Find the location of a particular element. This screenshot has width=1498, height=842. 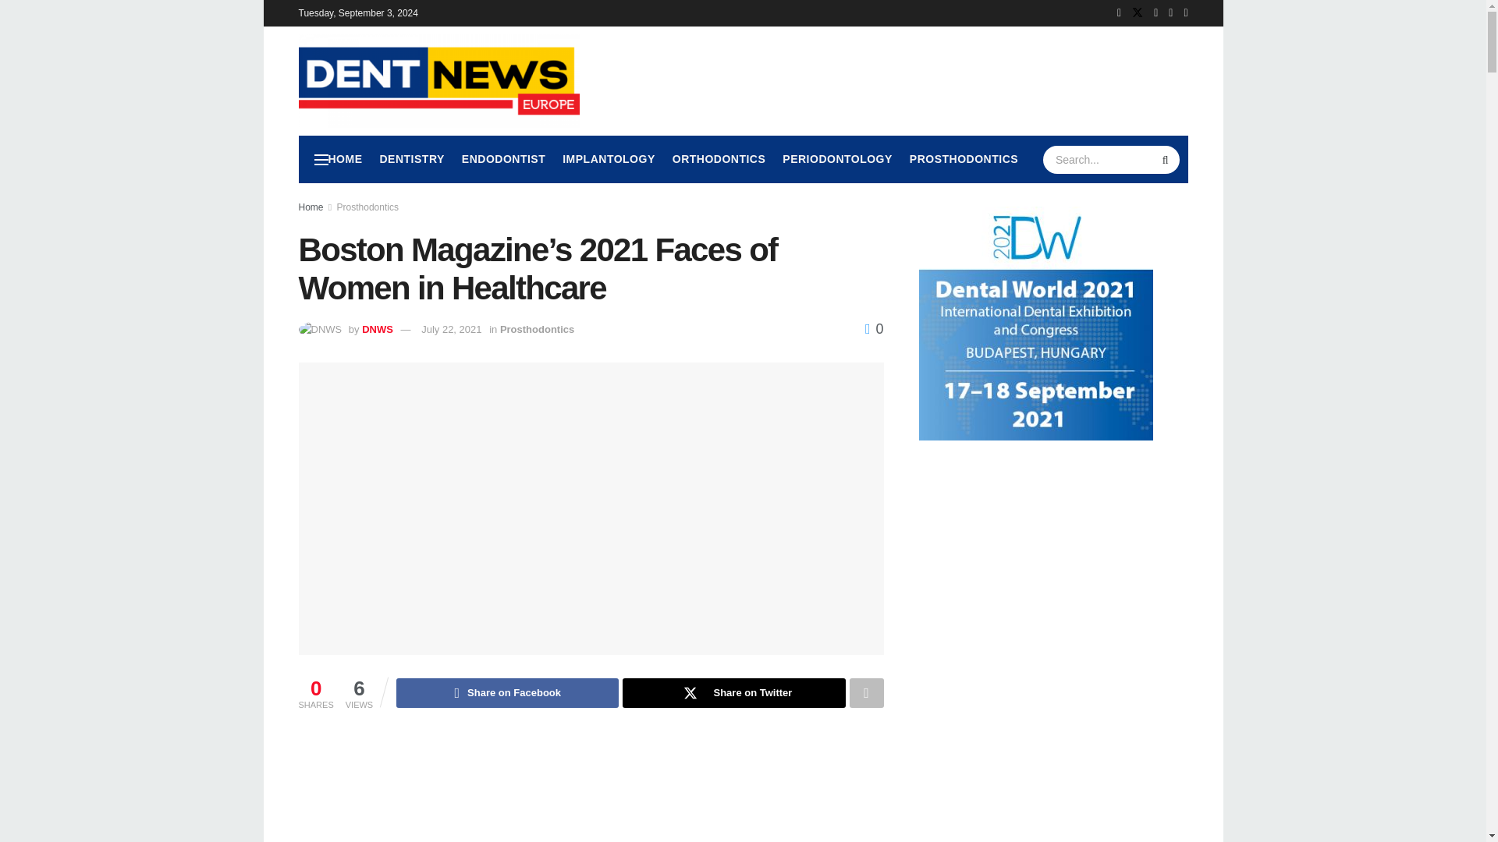

Home is located at coordinates (311, 207).